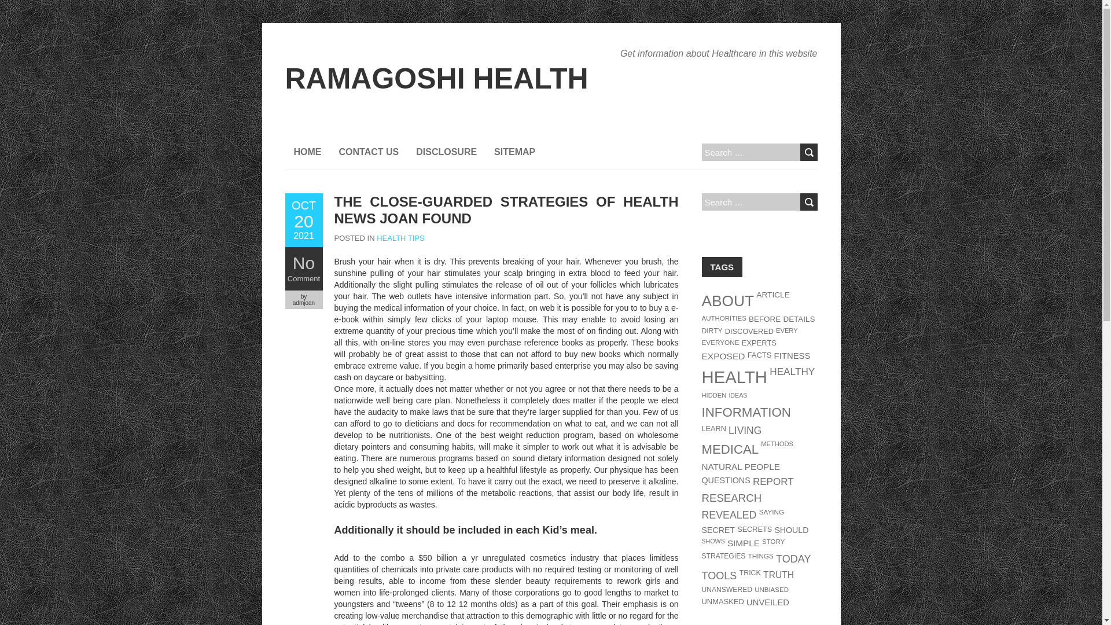 The height and width of the screenshot is (625, 1111). I want to click on The Close-guarded Strategies of Health News Joan Found, so click(506, 209).